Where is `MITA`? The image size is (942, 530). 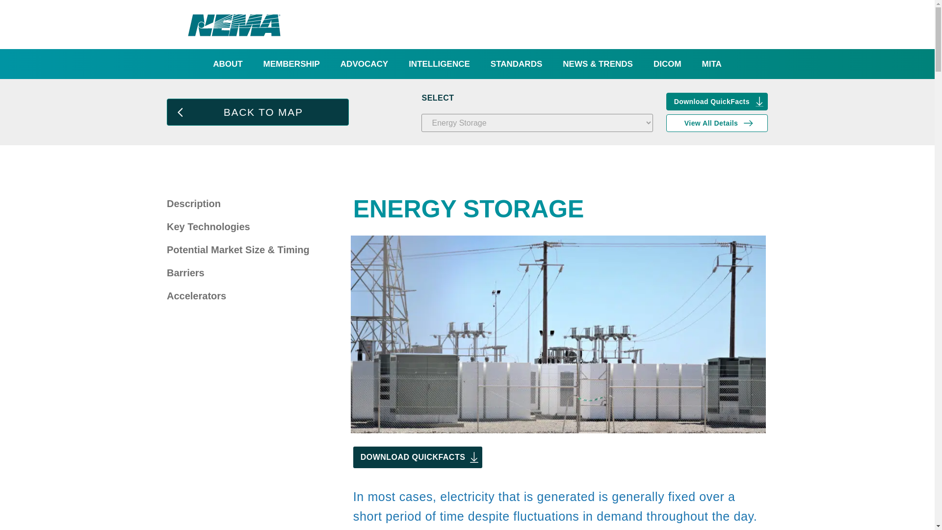 MITA is located at coordinates (711, 64).